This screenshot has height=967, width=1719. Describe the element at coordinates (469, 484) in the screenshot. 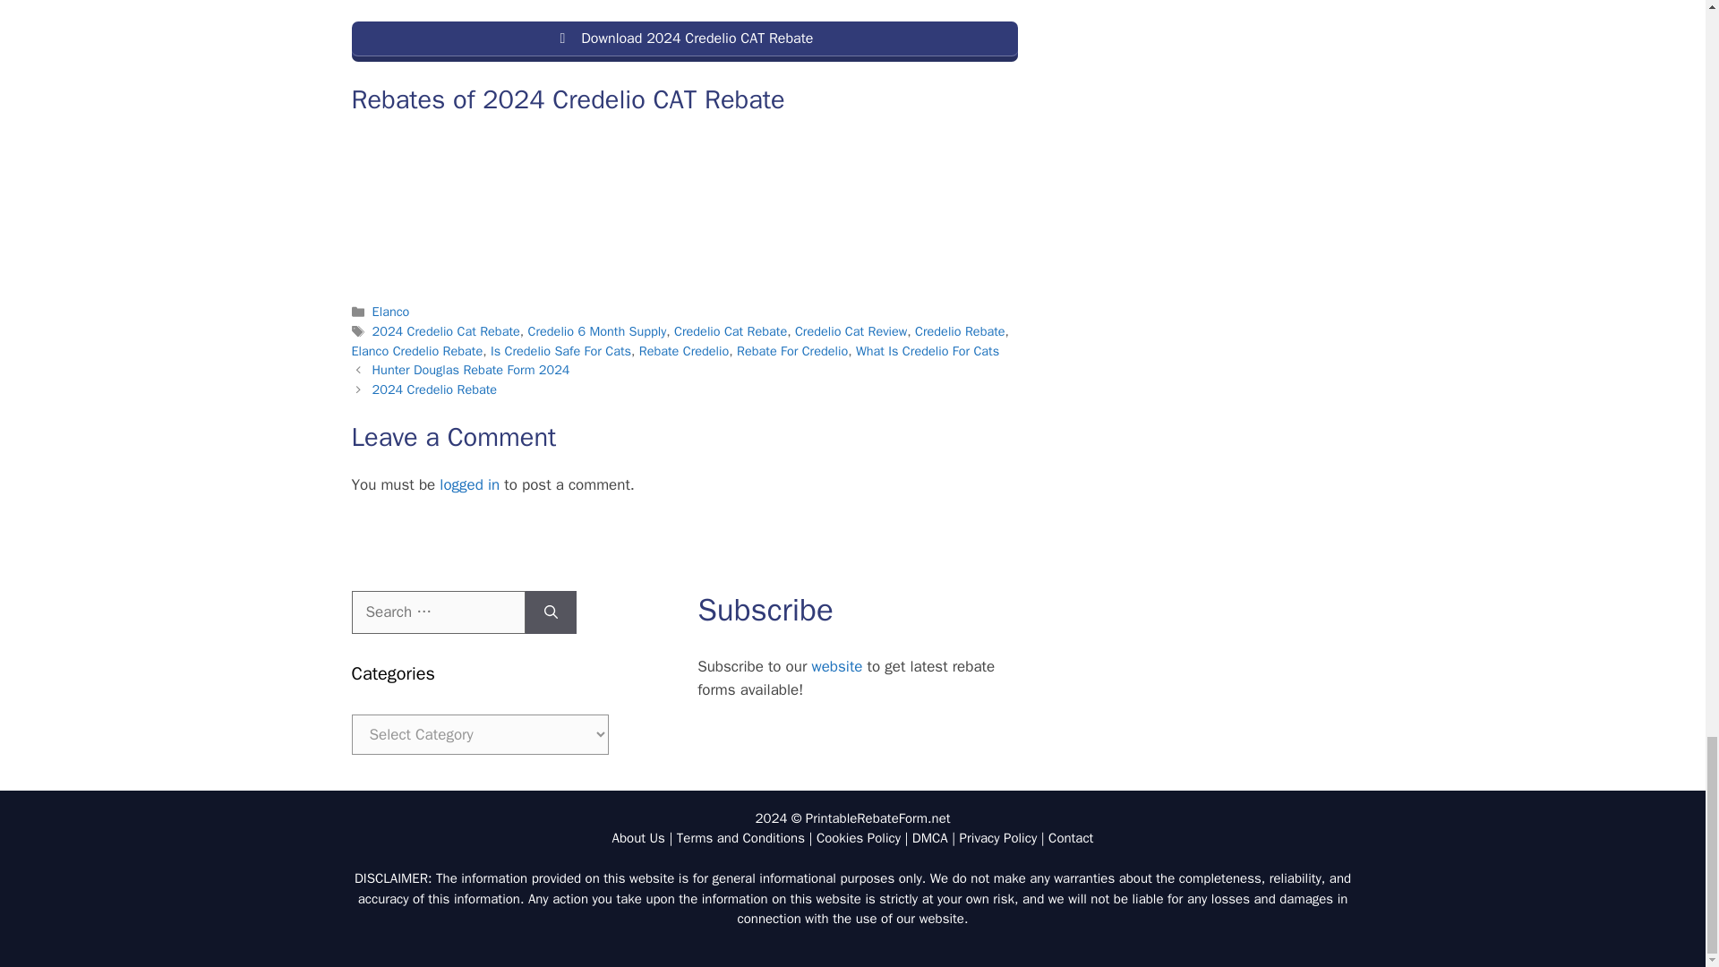

I see `logged in` at that location.